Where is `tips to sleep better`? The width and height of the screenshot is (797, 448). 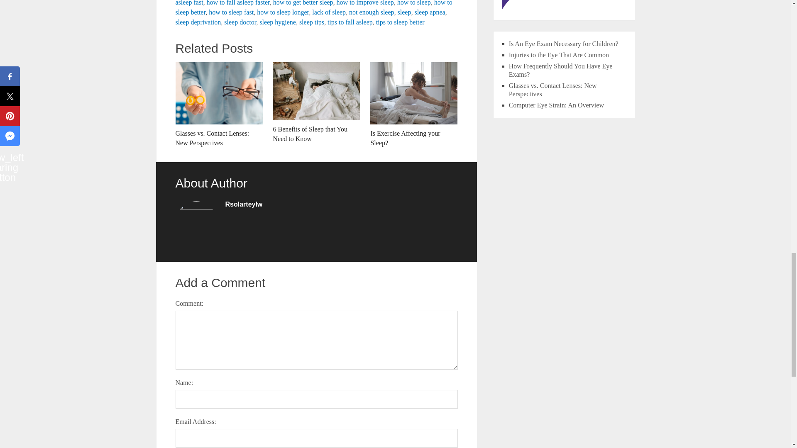 tips to sleep better is located at coordinates (400, 22).